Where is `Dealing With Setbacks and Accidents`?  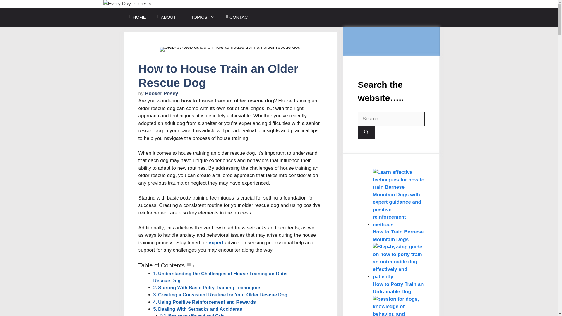
Dealing With Setbacks and Accidents is located at coordinates (200, 309).